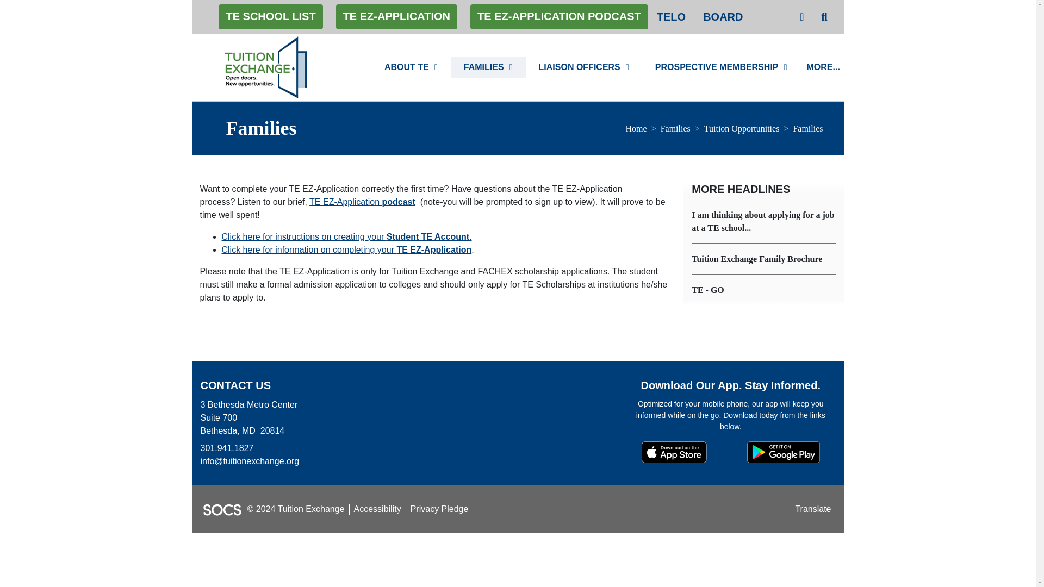 Image resolution: width=1044 pixels, height=587 pixels. Describe the element at coordinates (723, 16) in the screenshot. I see `BOARD` at that location.